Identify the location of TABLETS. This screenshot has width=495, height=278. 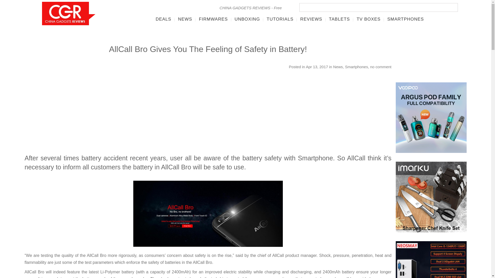
(339, 19).